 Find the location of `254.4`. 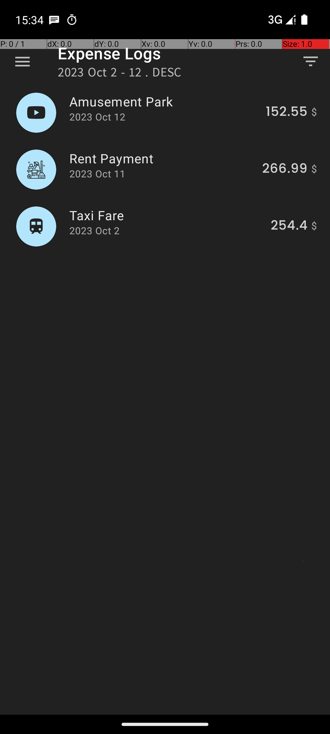

254.4 is located at coordinates (289, 226).